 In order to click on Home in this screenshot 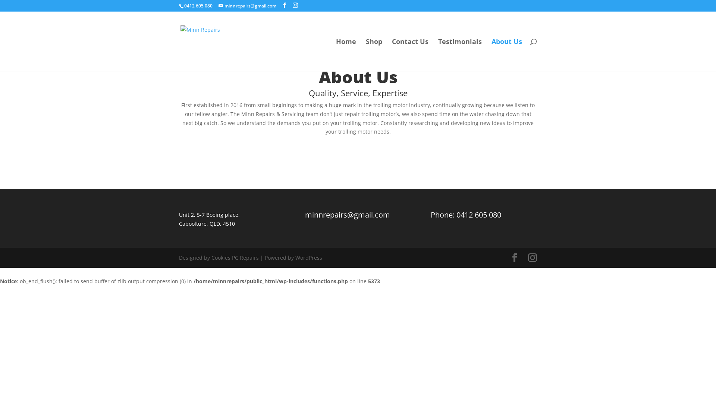, I will do `click(346, 55)`.